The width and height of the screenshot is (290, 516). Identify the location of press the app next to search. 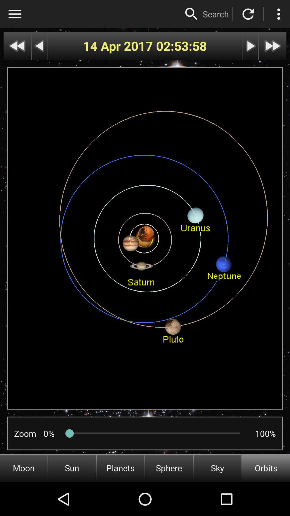
(191, 14).